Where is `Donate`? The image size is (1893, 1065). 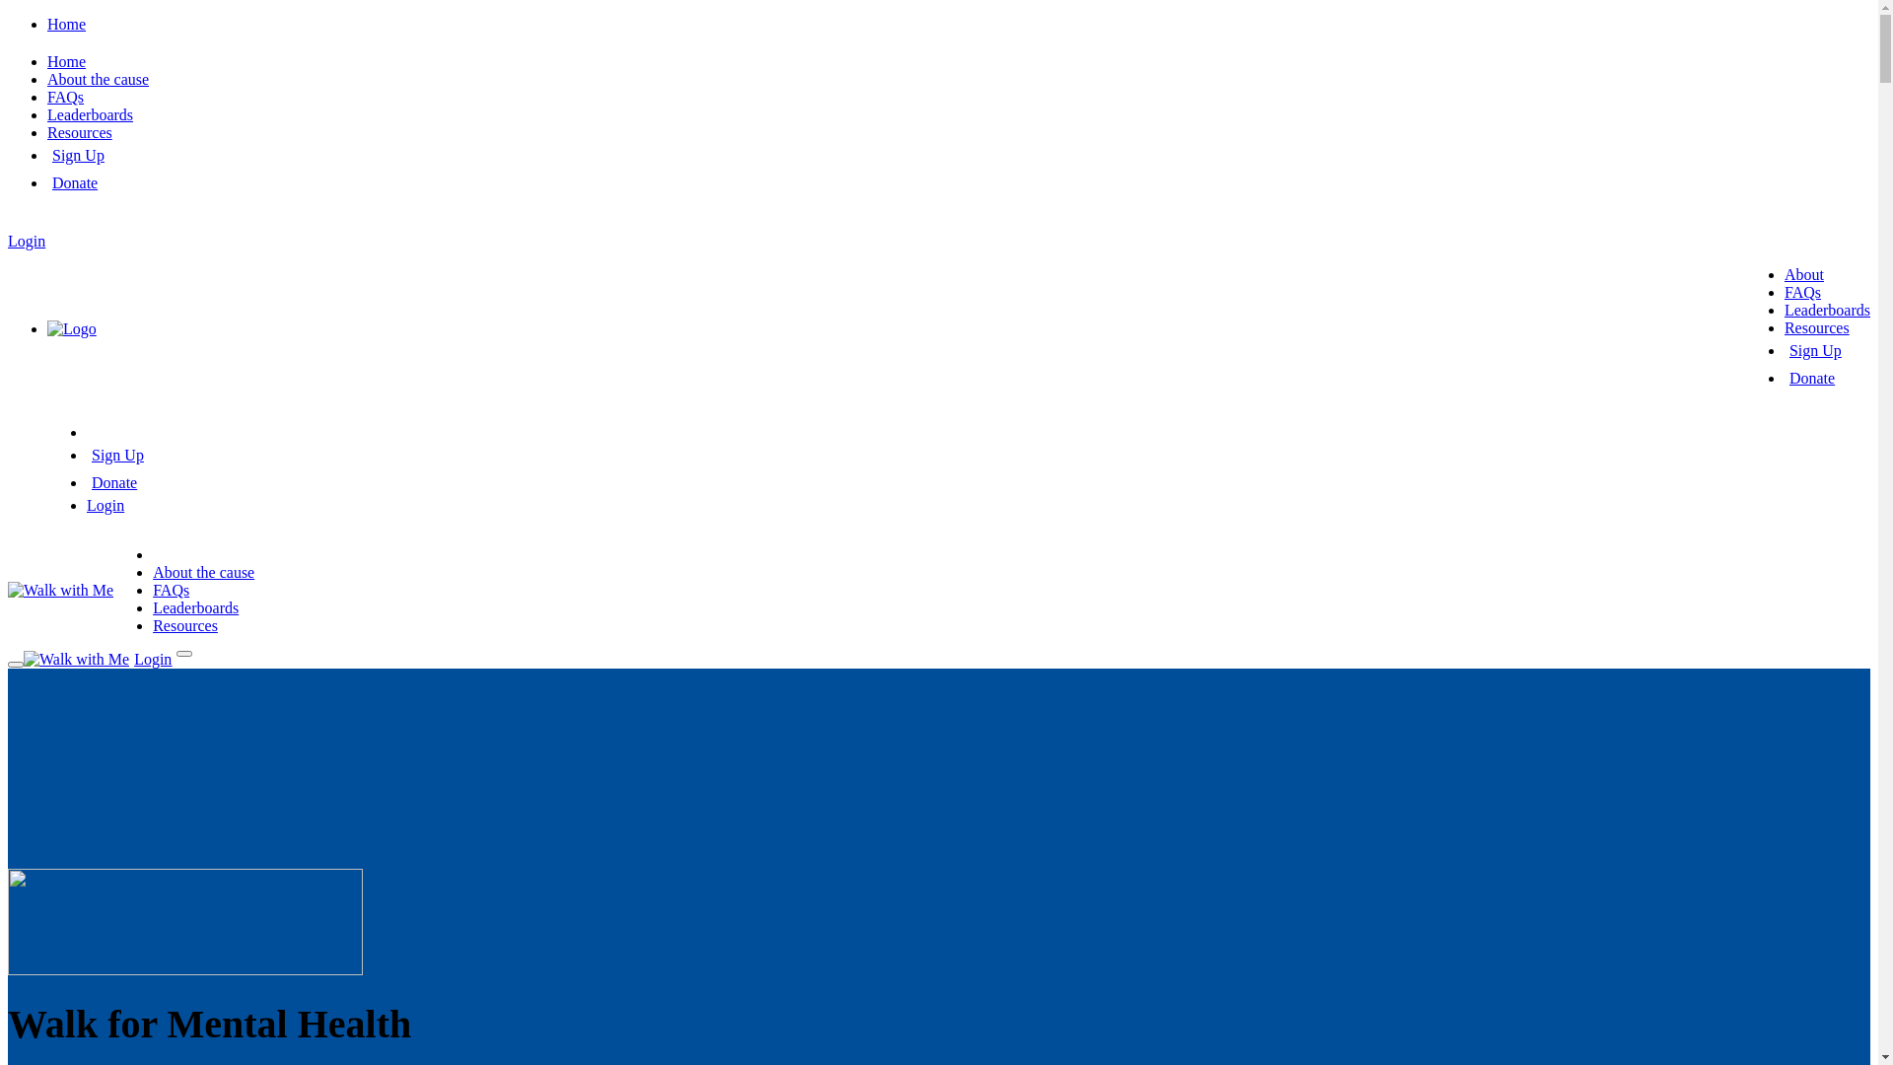 Donate is located at coordinates (1812, 379).